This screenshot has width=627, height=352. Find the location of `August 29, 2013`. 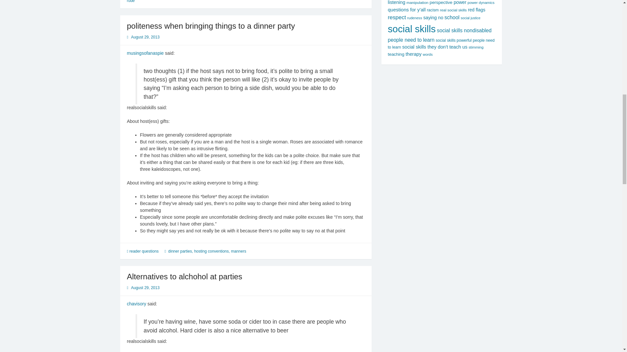

August 29, 2013 is located at coordinates (145, 287).